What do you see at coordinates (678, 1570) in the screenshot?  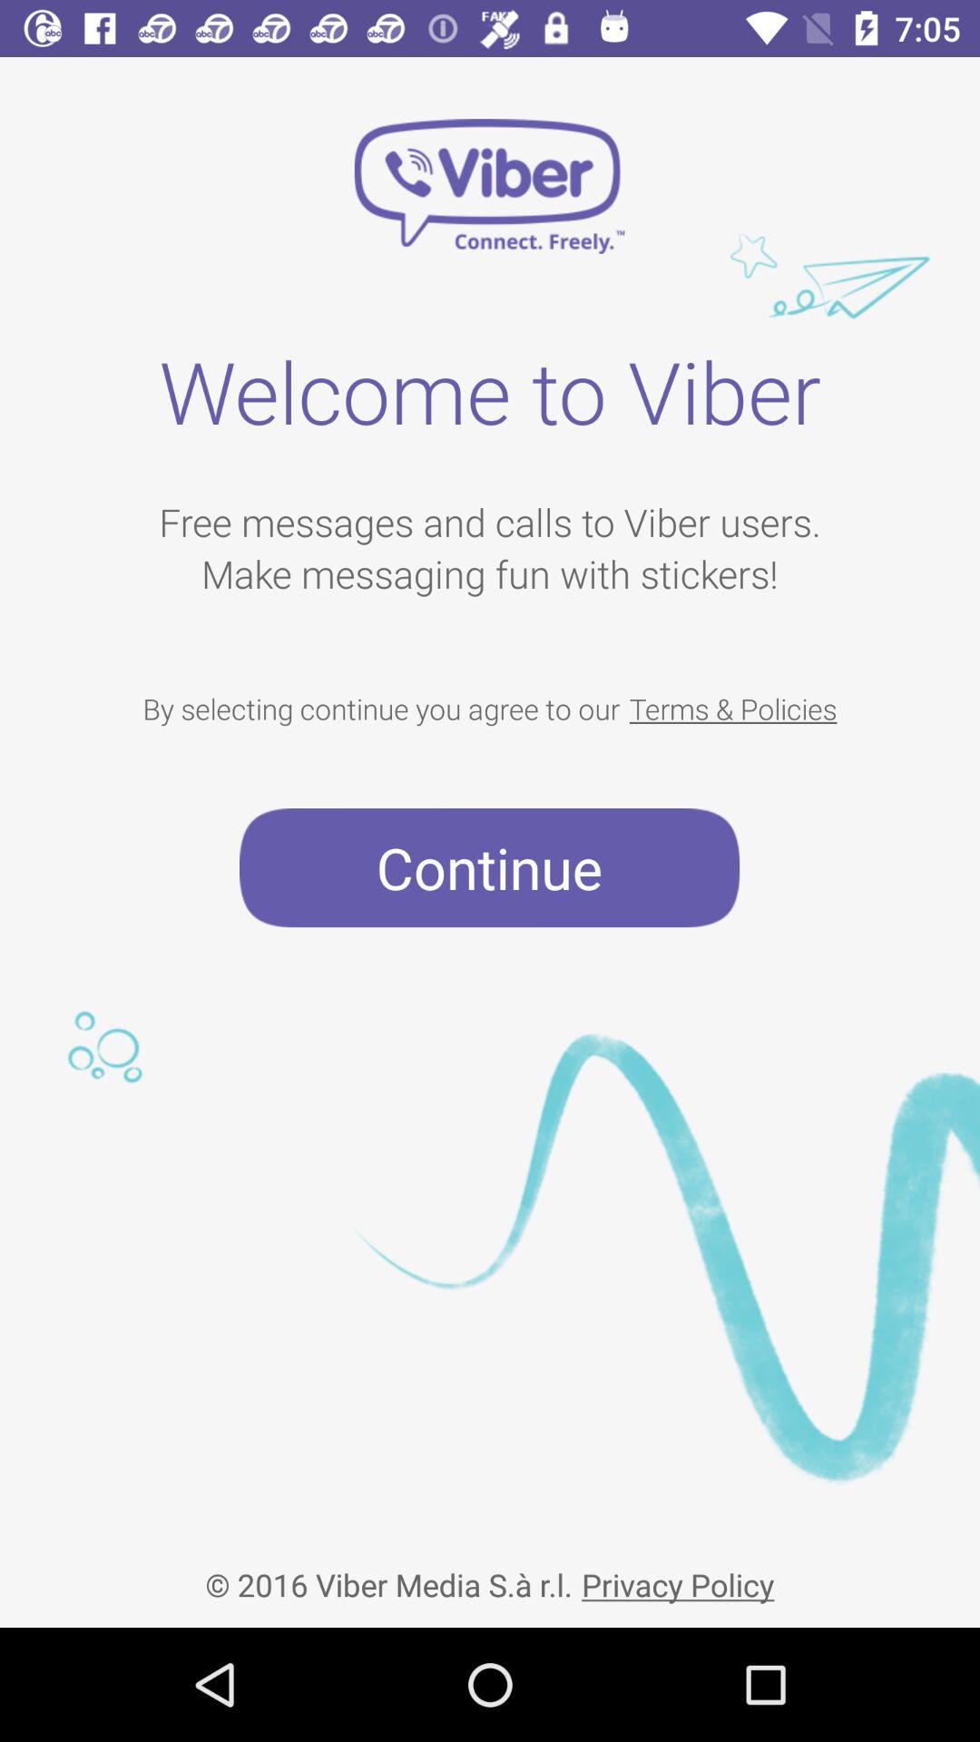 I see `scroll to the privacy policy` at bounding box center [678, 1570].